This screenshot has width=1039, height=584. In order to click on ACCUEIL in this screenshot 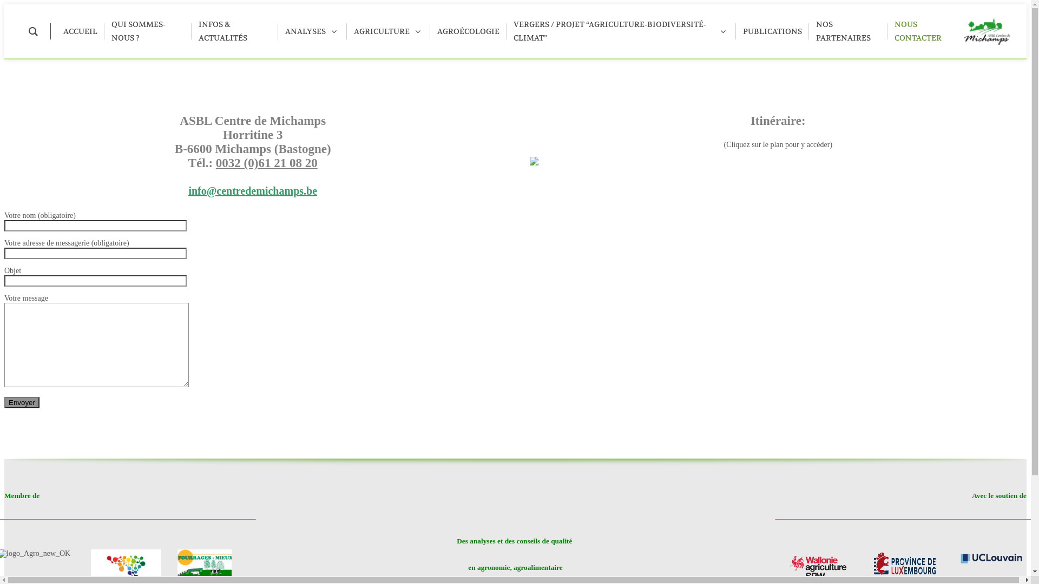, I will do `click(80, 31)`.